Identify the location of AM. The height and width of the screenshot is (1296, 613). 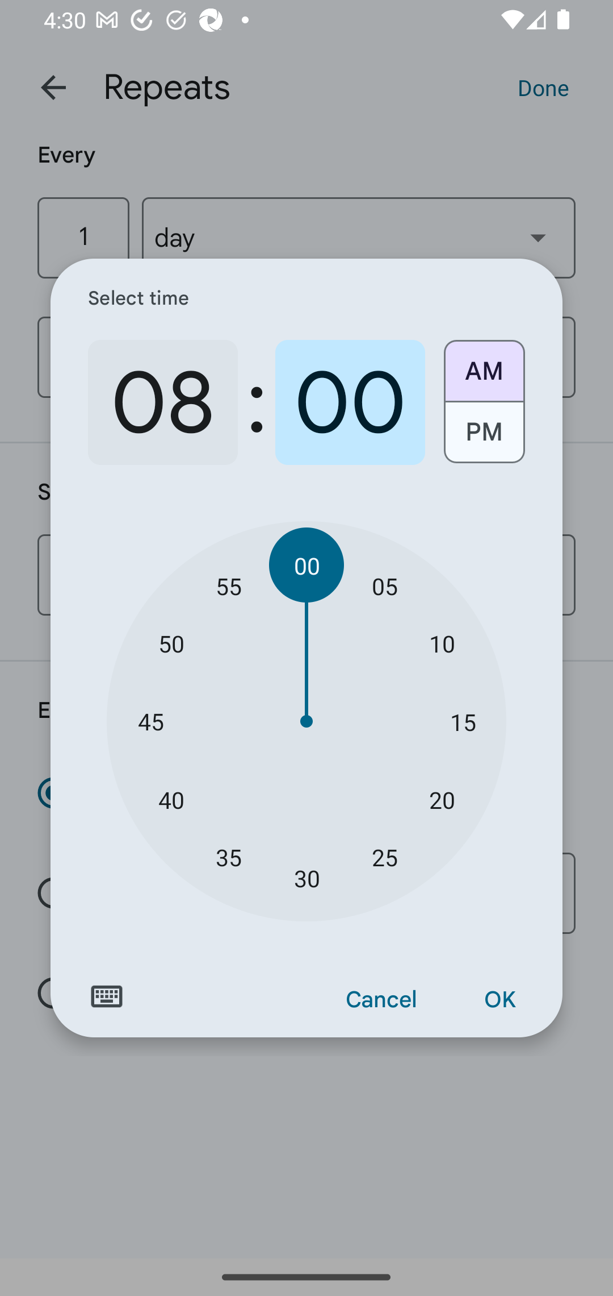
(484, 365).